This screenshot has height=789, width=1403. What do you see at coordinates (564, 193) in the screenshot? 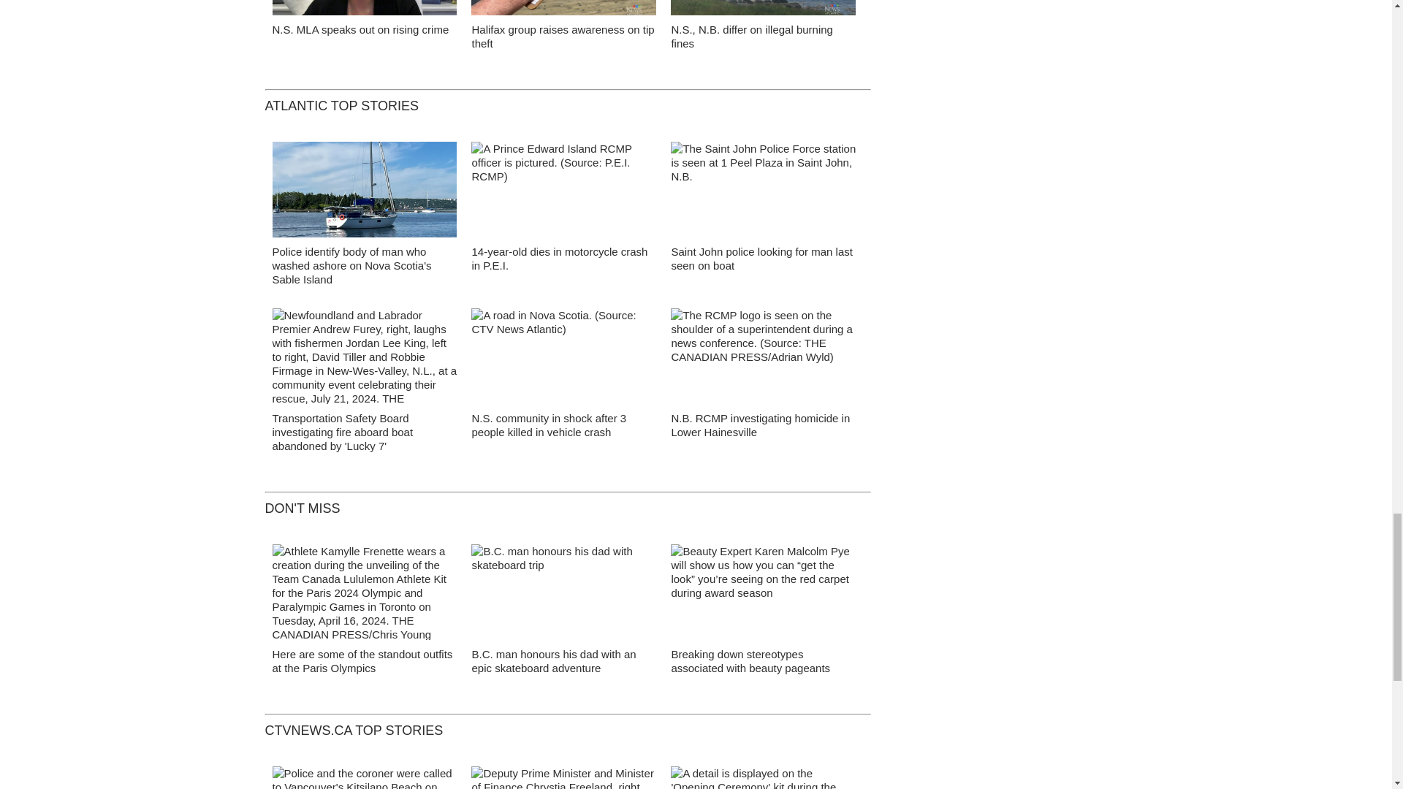
I see `RCMP` at bounding box center [564, 193].